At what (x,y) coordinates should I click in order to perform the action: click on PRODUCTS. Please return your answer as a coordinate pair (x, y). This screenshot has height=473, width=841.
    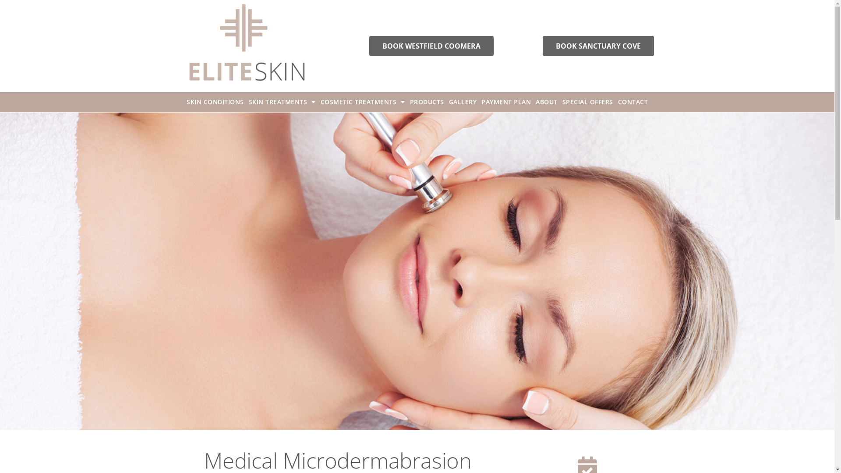
    Looking at the image, I should click on (427, 102).